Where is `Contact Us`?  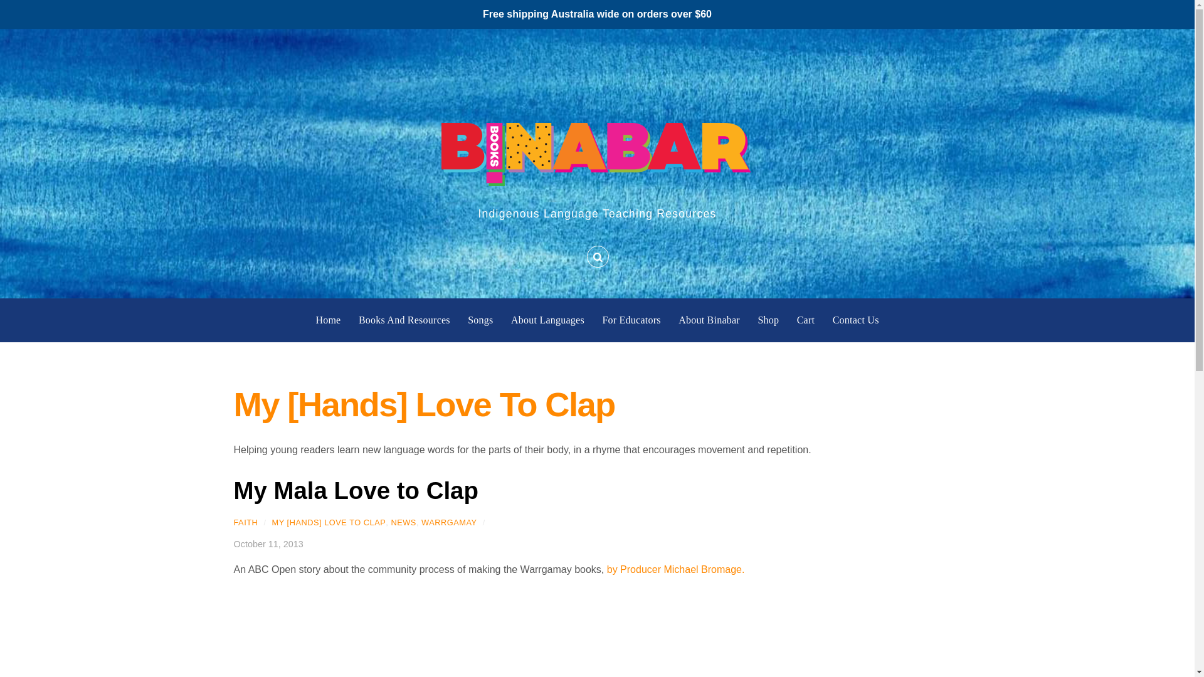
Contact Us is located at coordinates (855, 320).